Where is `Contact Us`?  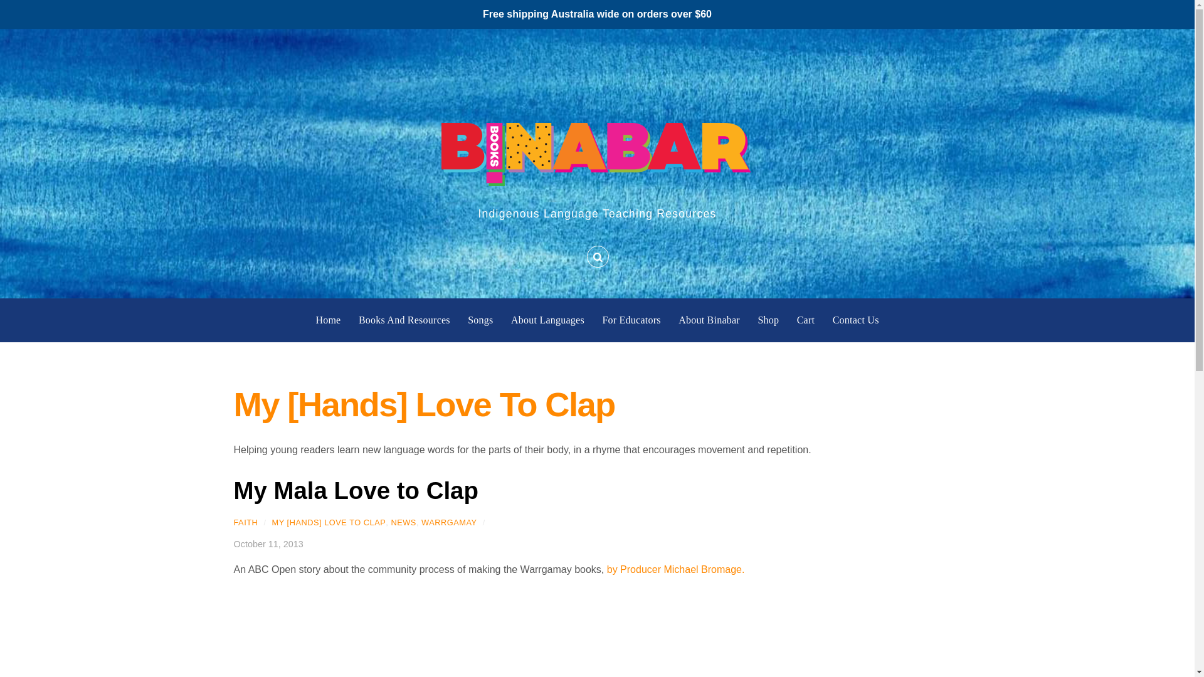
Contact Us is located at coordinates (855, 320).